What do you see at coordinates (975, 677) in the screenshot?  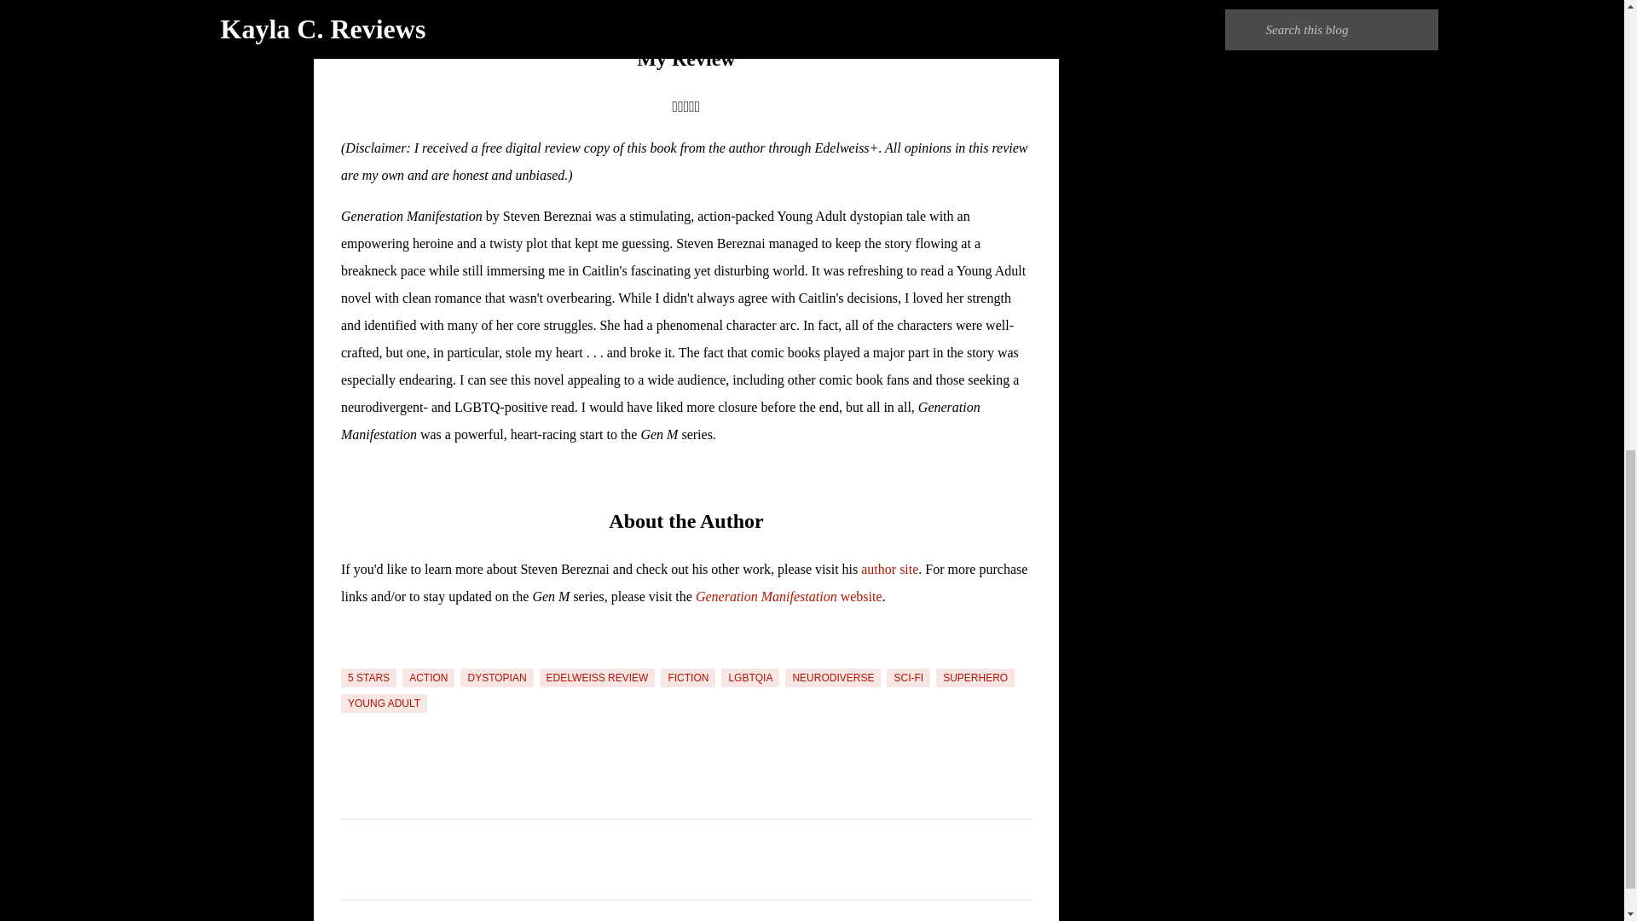 I see `SUPERHERO` at bounding box center [975, 677].